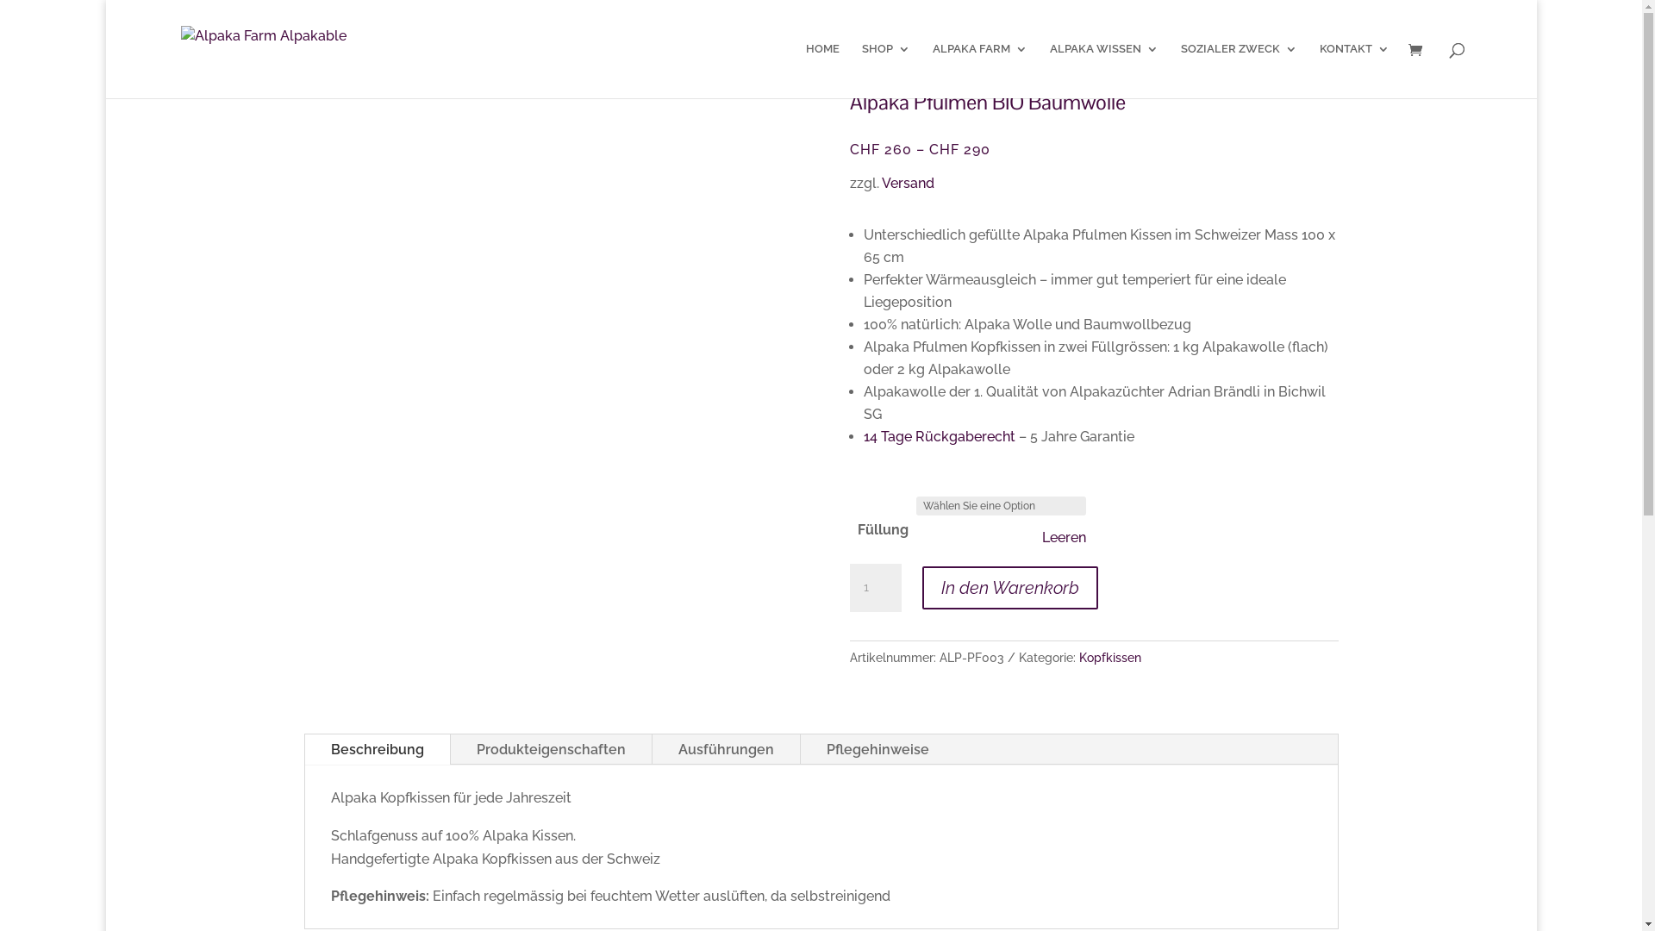 The width and height of the screenshot is (1655, 931). Describe the element at coordinates (1010, 588) in the screenshot. I see `In den Warenkorb` at that location.